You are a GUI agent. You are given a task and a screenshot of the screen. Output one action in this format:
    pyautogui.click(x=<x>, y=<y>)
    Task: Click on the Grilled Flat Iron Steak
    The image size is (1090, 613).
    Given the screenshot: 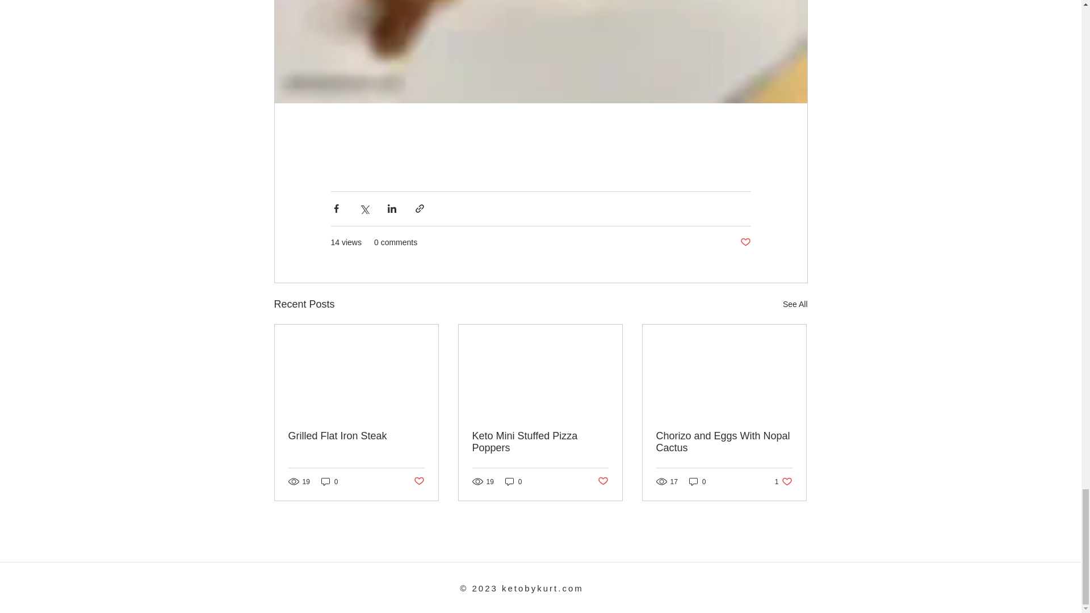 What is the action you would take?
    pyautogui.click(x=357, y=436)
    